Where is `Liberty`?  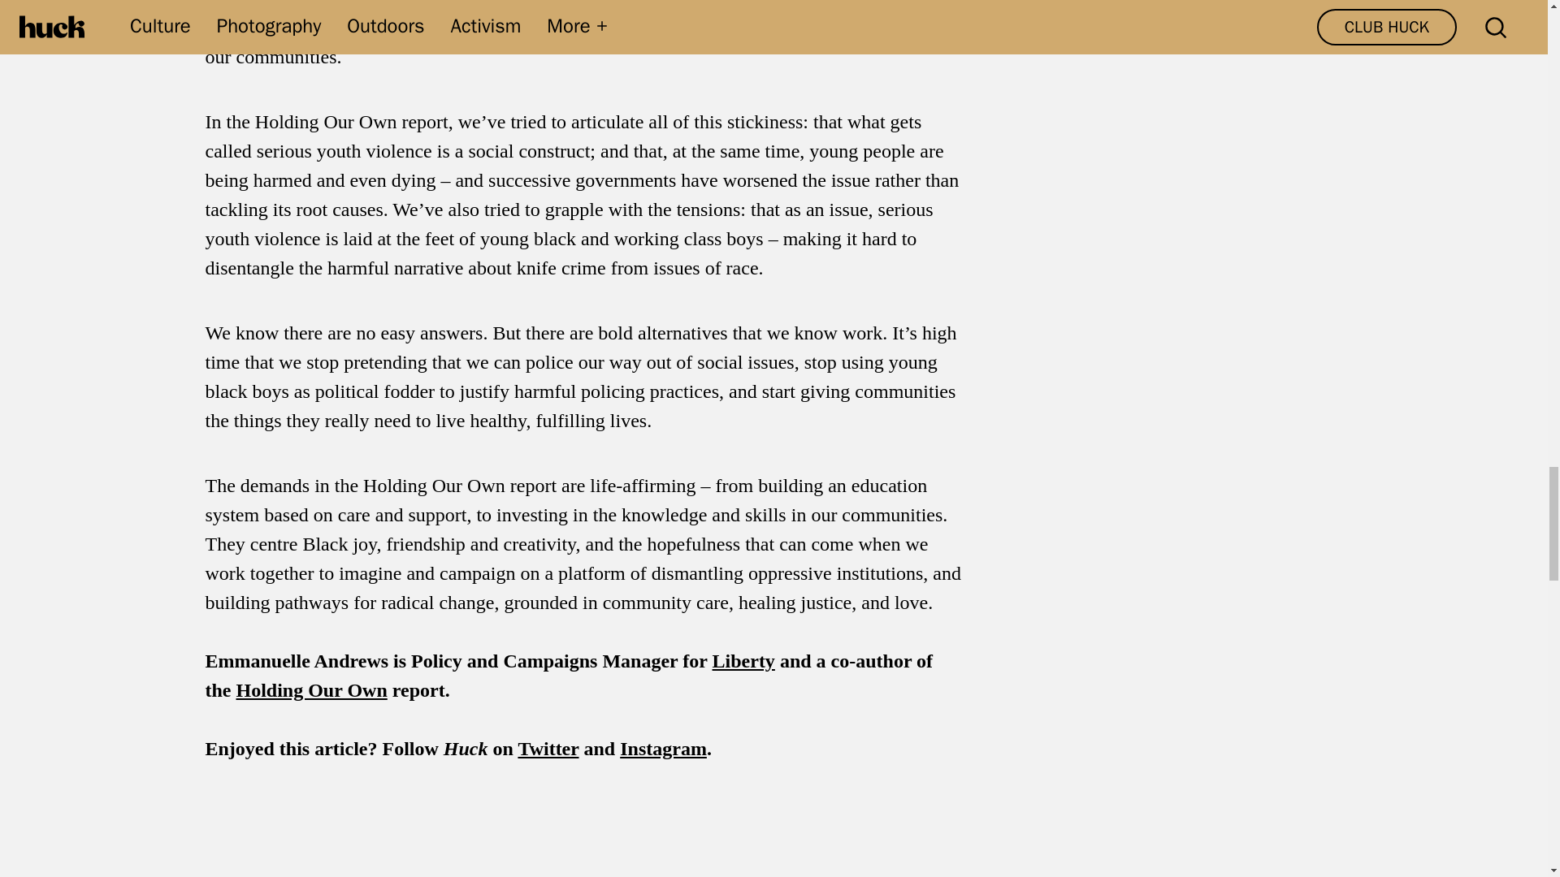
Liberty is located at coordinates (744, 661).